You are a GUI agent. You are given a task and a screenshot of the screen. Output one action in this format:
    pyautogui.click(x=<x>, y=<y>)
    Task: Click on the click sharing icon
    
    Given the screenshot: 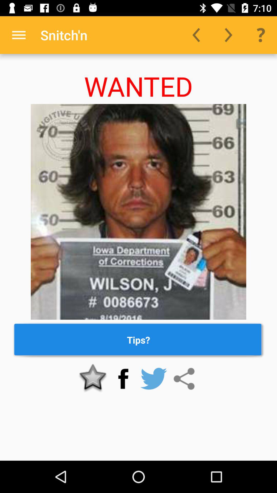 What is the action you would take?
    pyautogui.click(x=184, y=379)
    